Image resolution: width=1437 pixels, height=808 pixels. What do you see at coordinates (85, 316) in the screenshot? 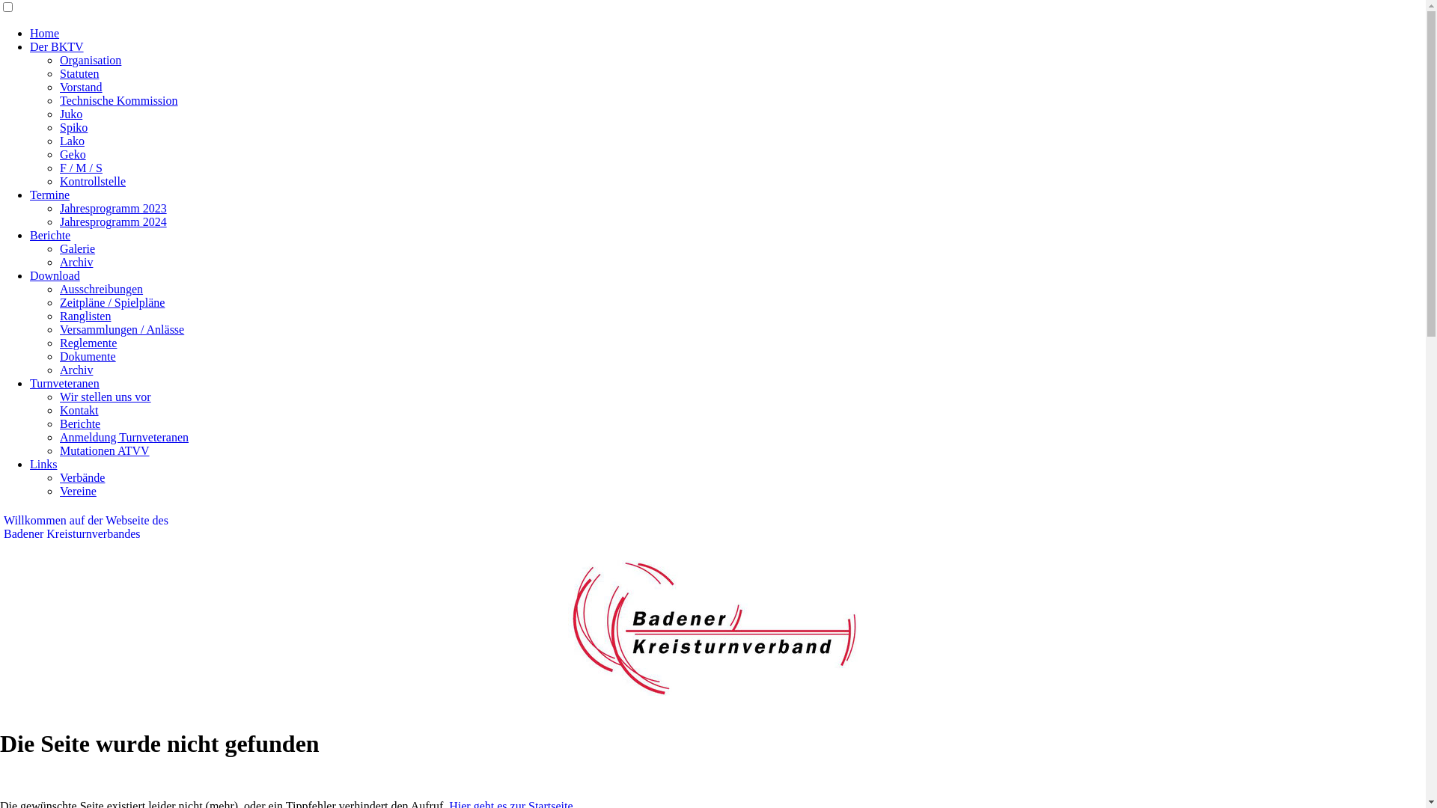
I see `Ranglisten` at bounding box center [85, 316].